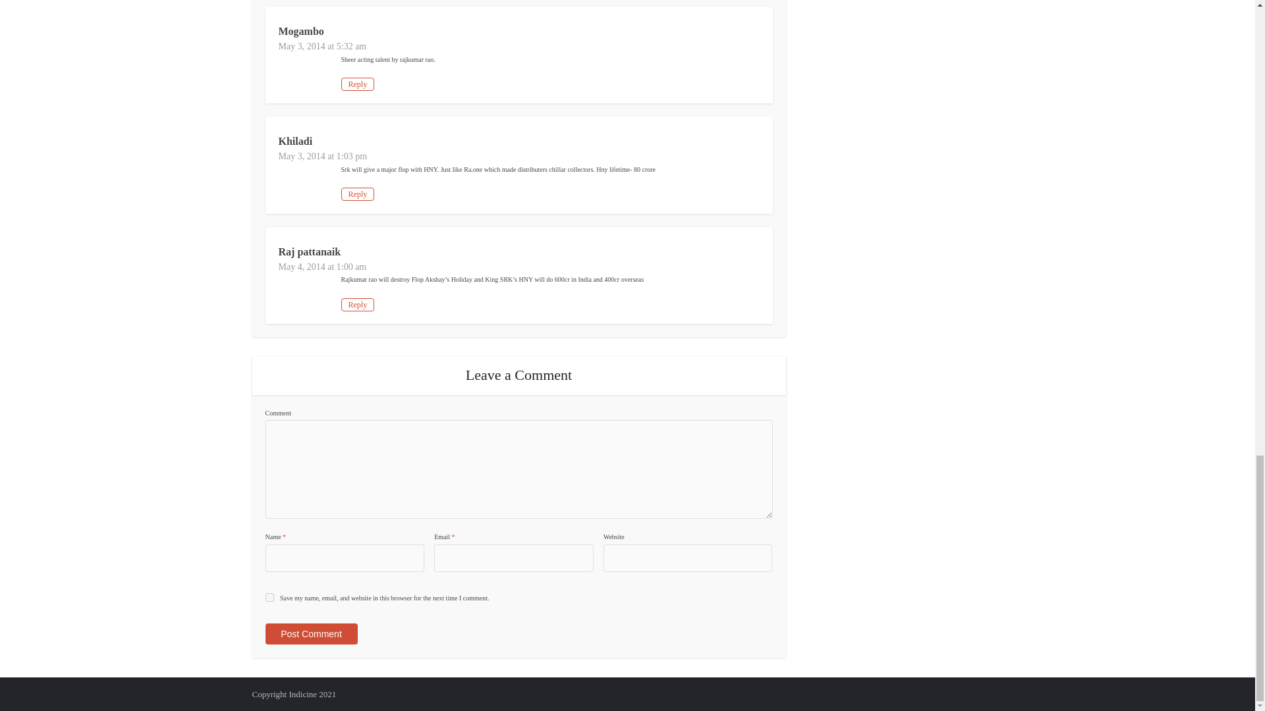 This screenshot has height=711, width=1265. Describe the element at coordinates (269, 596) in the screenshot. I see `yes` at that location.